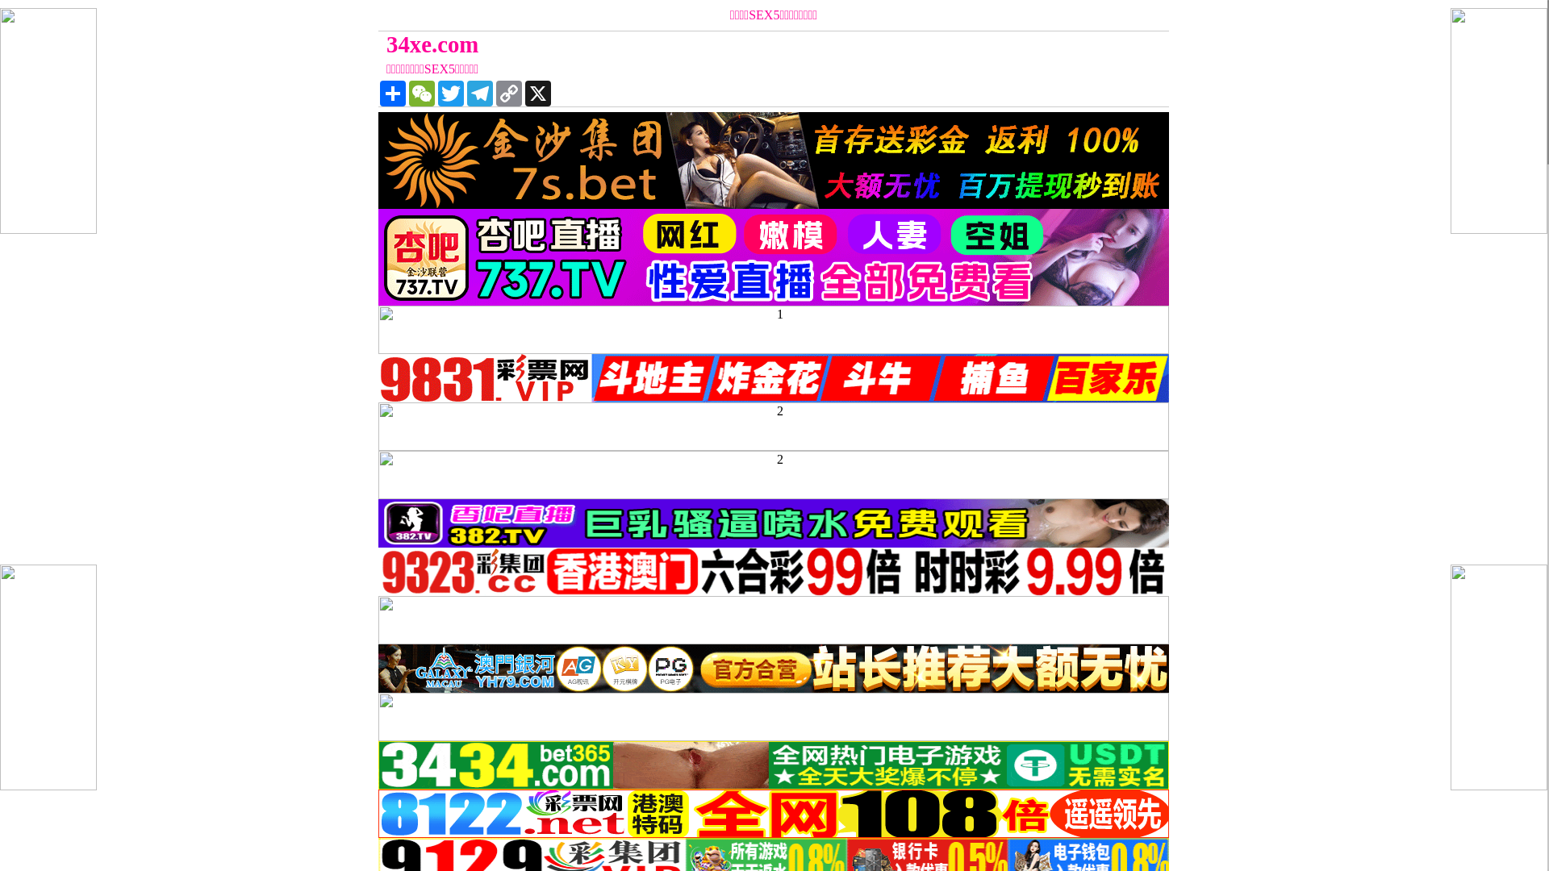 The height and width of the screenshot is (871, 1549). I want to click on X, so click(538, 94).